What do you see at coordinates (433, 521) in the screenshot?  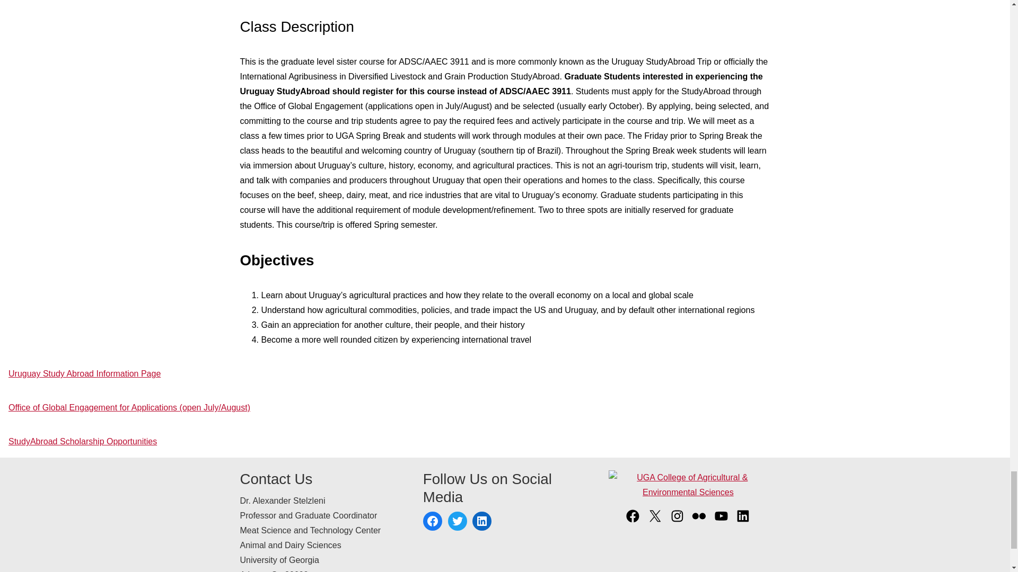 I see `Facebook` at bounding box center [433, 521].